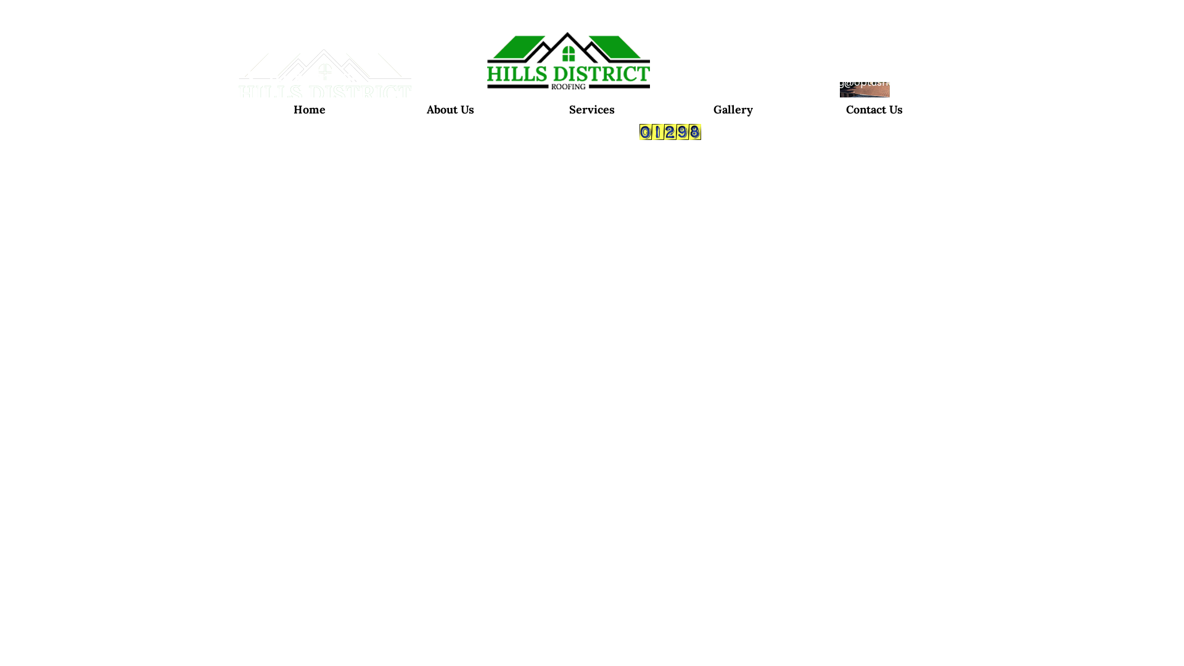 The width and height of the screenshot is (1184, 666). What do you see at coordinates (687, 88) in the screenshot?
I see `0418 281 650` at bounding box center [687, 88].